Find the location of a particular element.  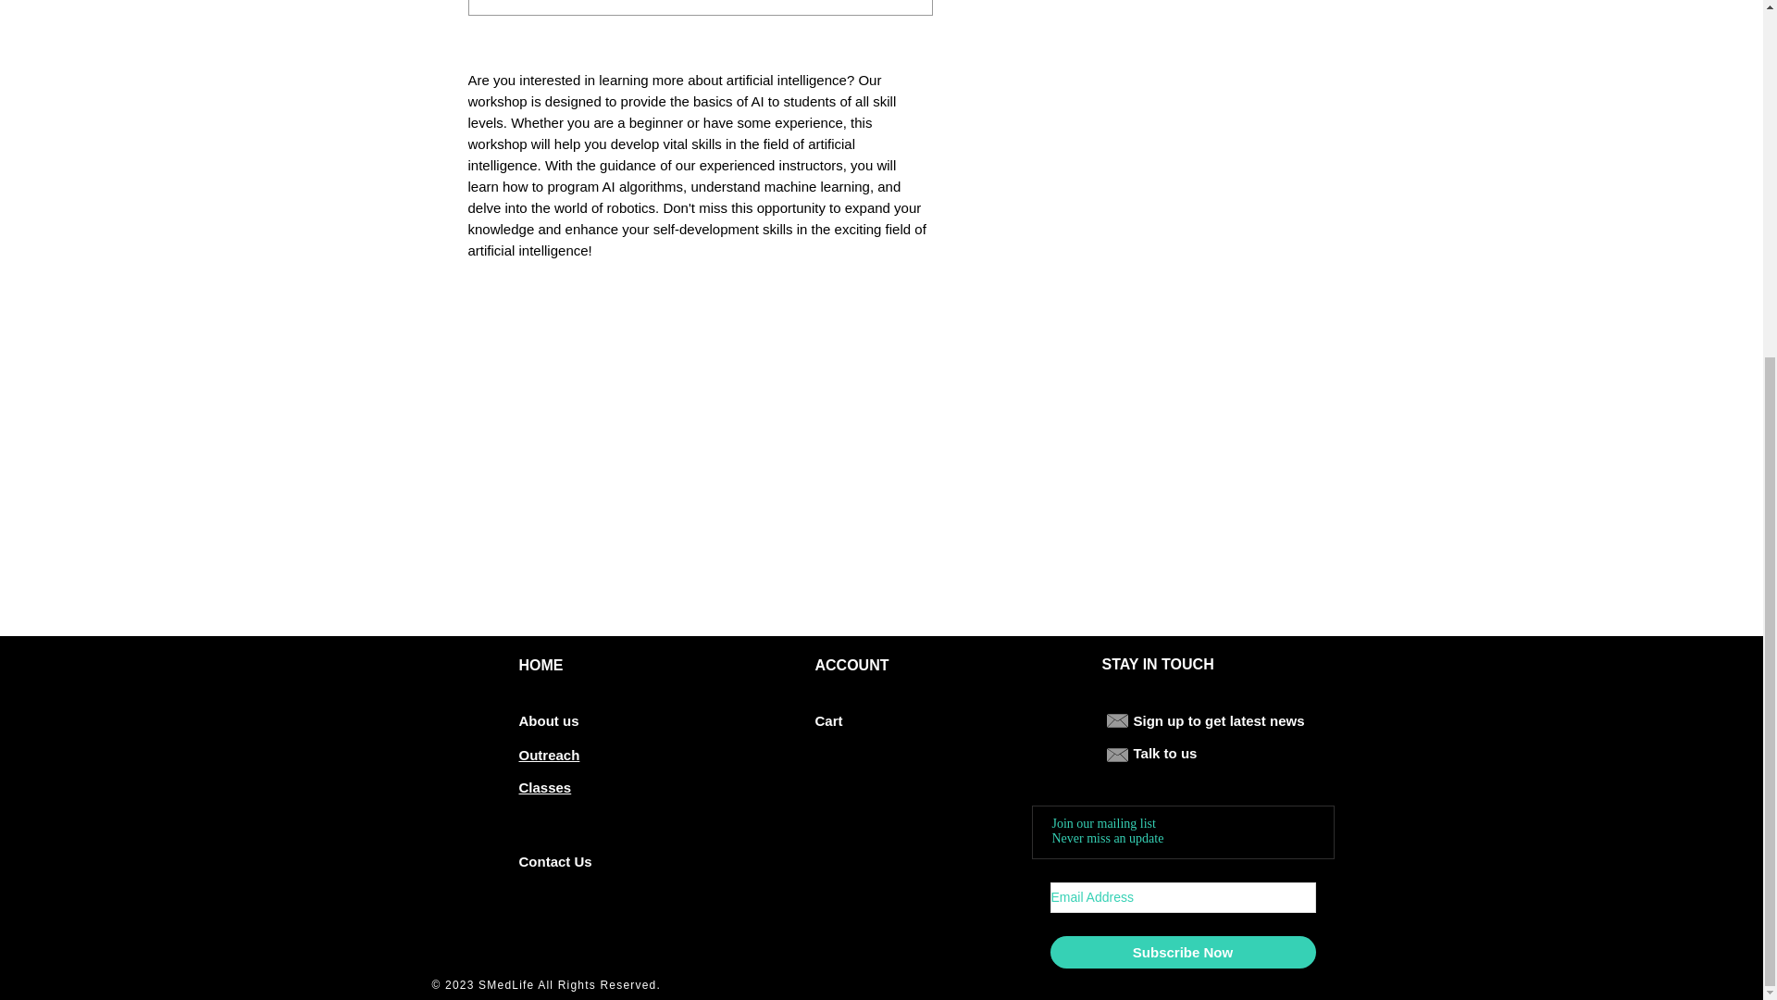

Talk to us is located at coordinates (1164, 752).